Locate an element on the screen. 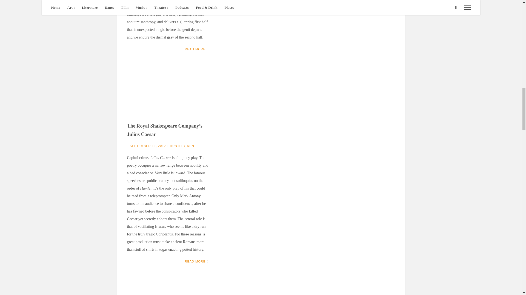 The width and height of the screenshot is (526, 295). Turner at the Tate is located at coordinates (168, 287).